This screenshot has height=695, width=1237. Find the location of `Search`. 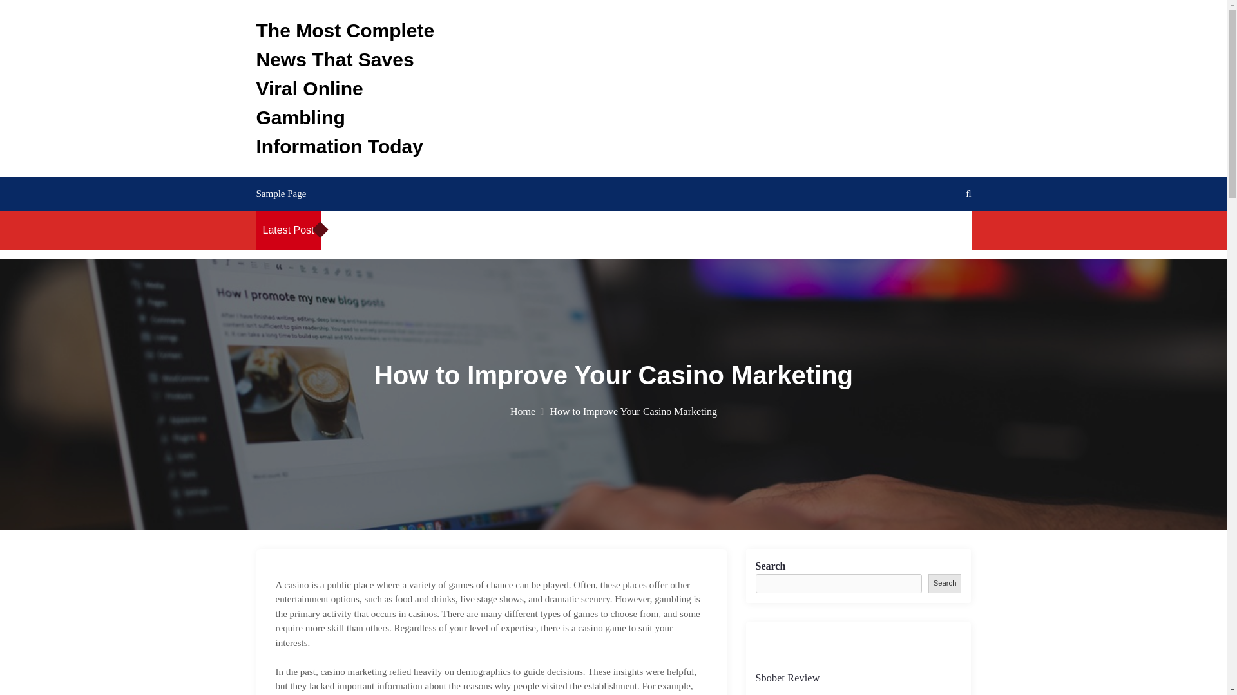

Search is located at coordinates (945, 584).